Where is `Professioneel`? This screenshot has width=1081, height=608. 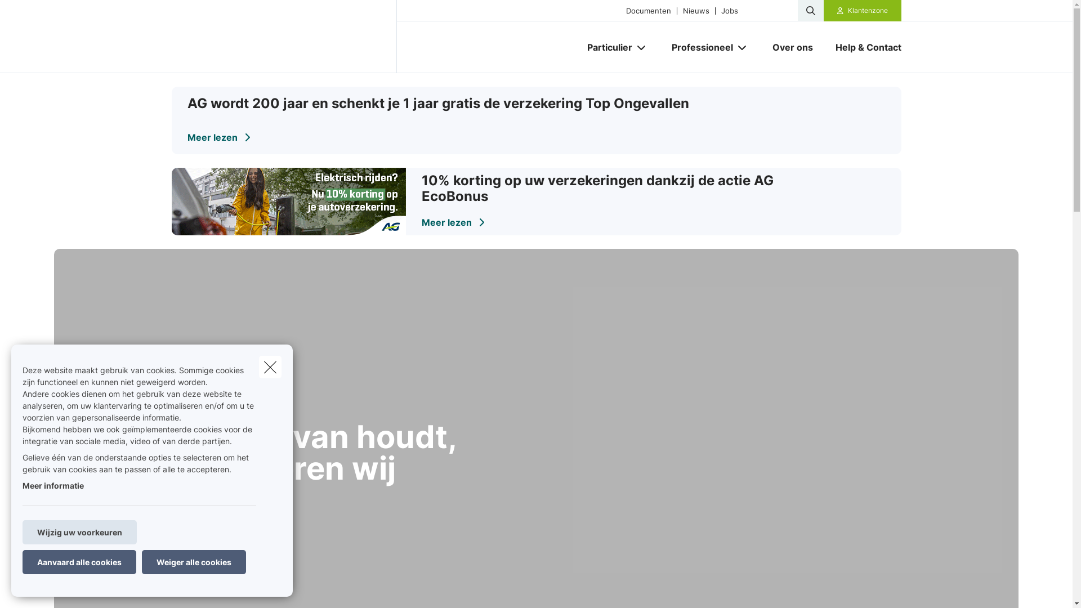
Professioneel is located at coordinates (698, 47).